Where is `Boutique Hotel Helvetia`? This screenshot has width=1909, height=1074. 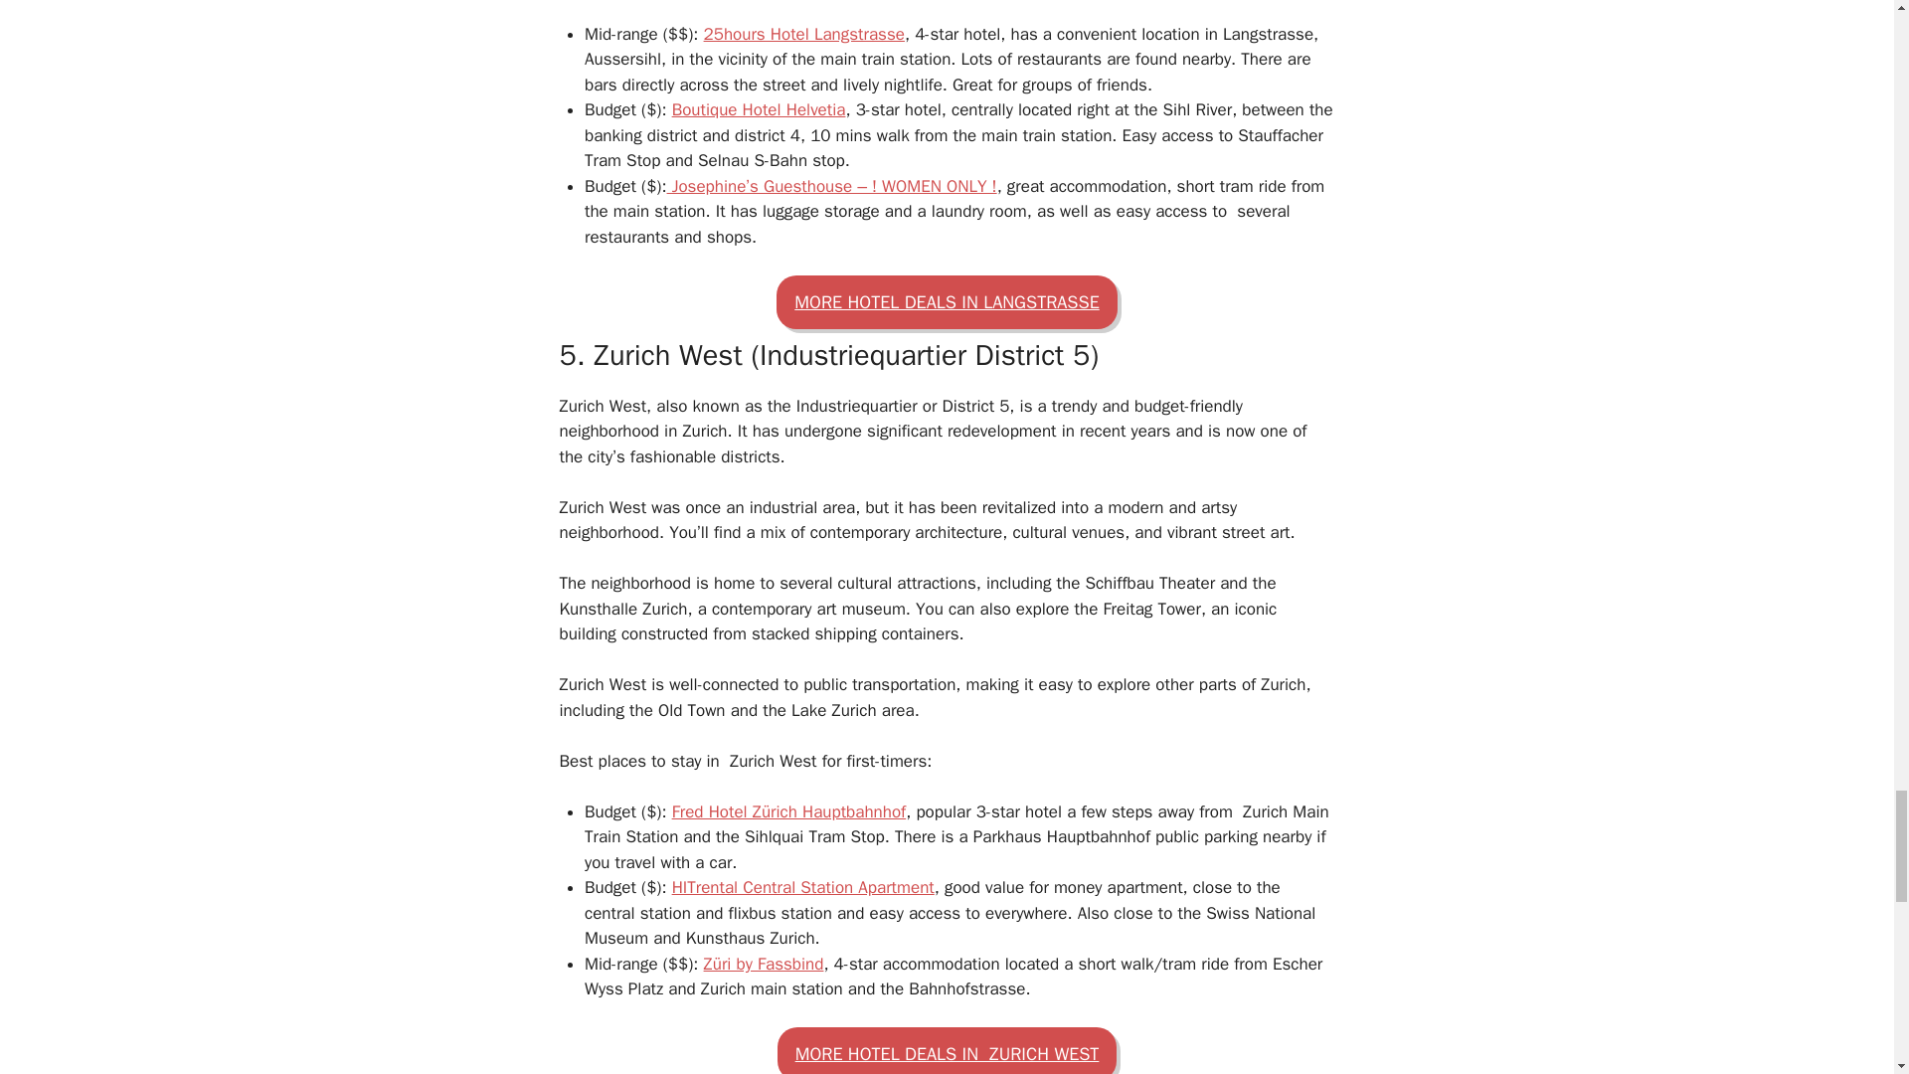 Boutique Hotel Helvetia is located at coordinates (758, 109).